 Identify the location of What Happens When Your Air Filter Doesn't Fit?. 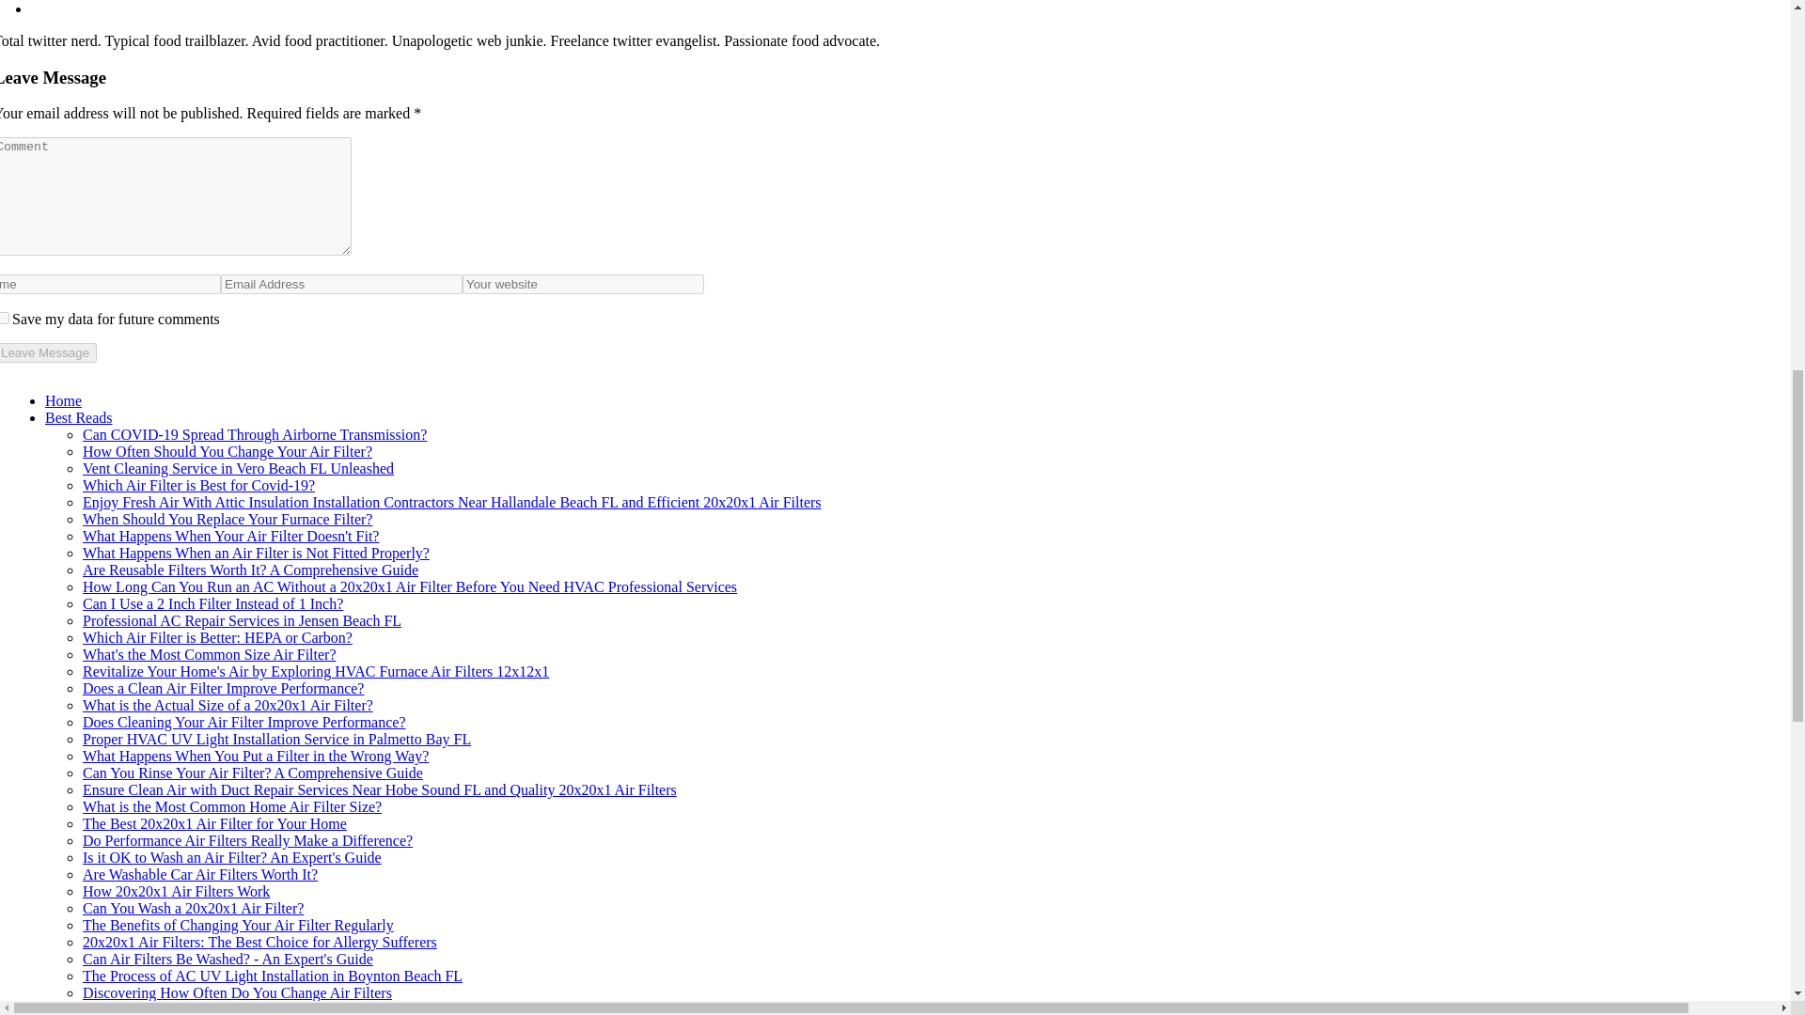
(231, 536).